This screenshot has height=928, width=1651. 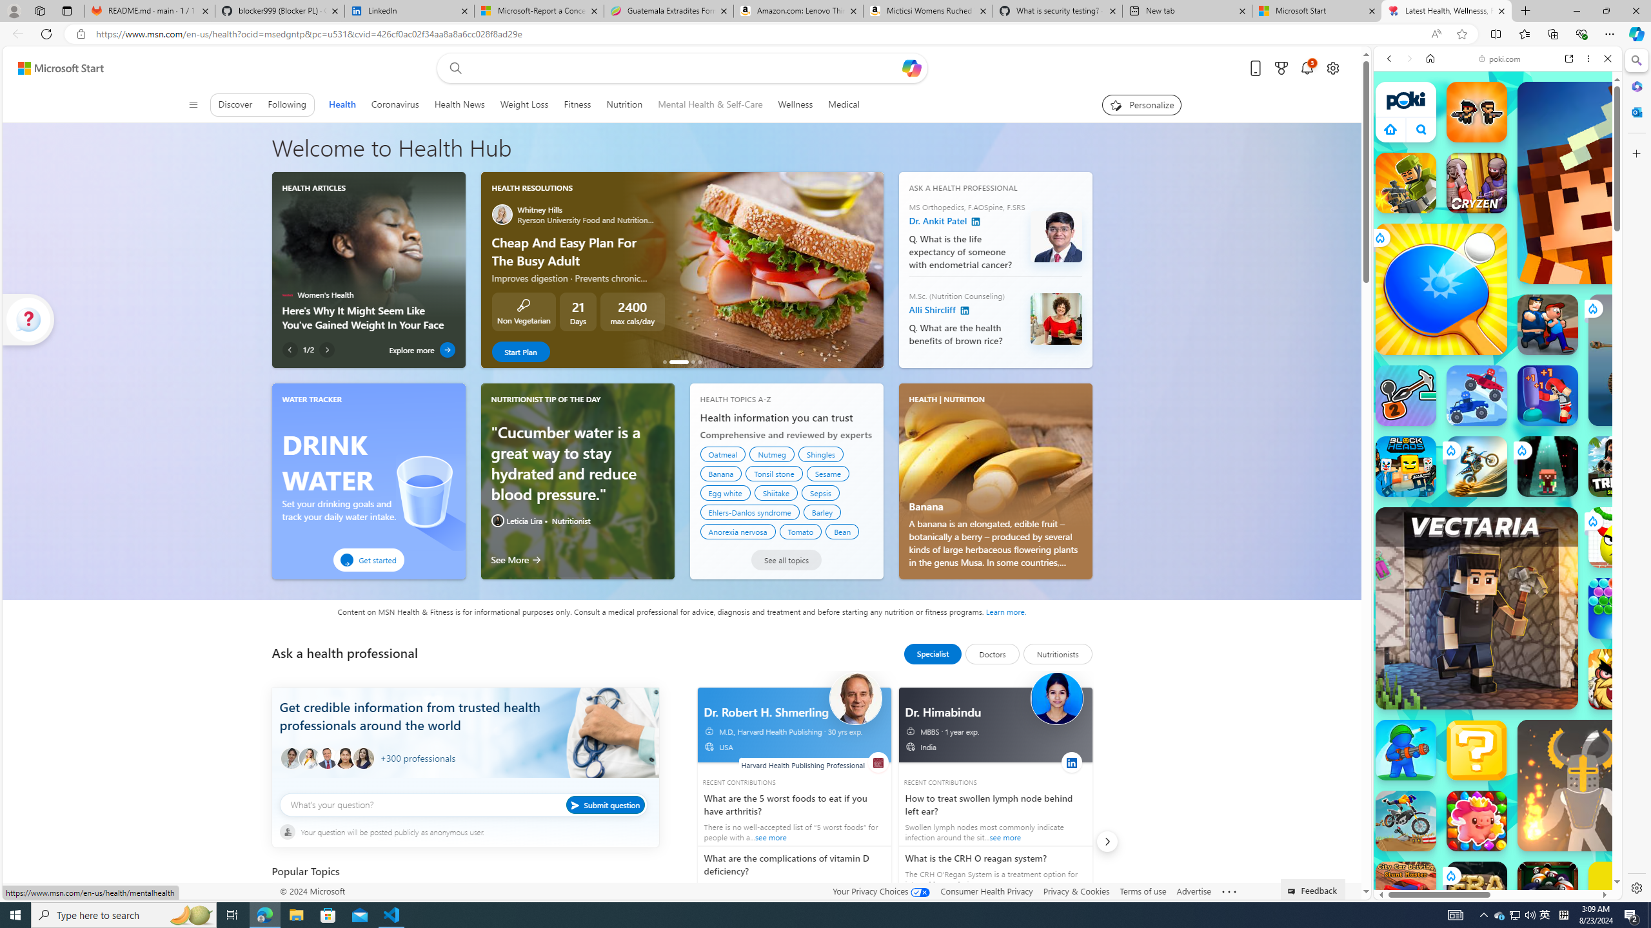 What do you see at coordinates (878, 762) in the screenshot?
I see `website` at bounding box center [878, 762].